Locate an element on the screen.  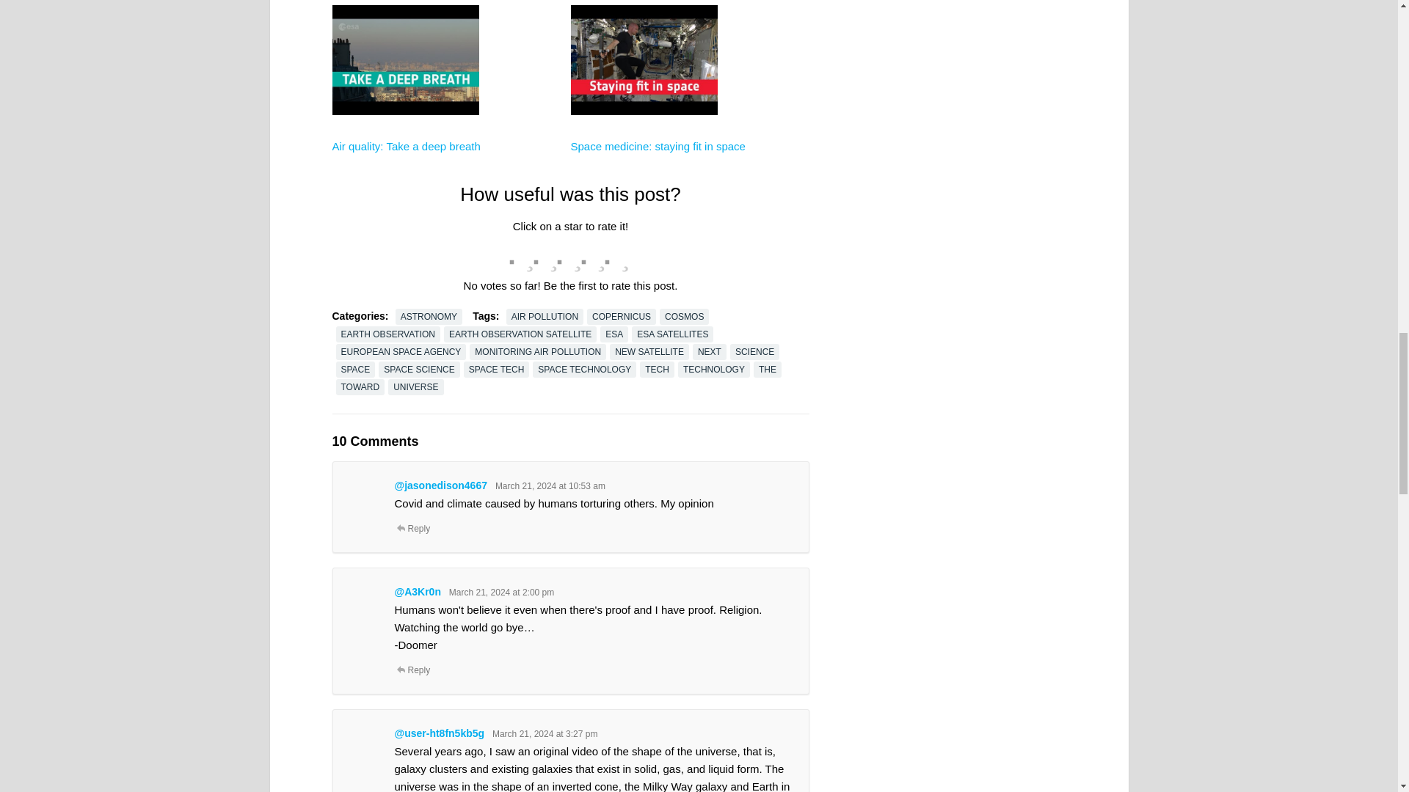
Air quality: Take a deep breath is located at coordinates (405, 147).